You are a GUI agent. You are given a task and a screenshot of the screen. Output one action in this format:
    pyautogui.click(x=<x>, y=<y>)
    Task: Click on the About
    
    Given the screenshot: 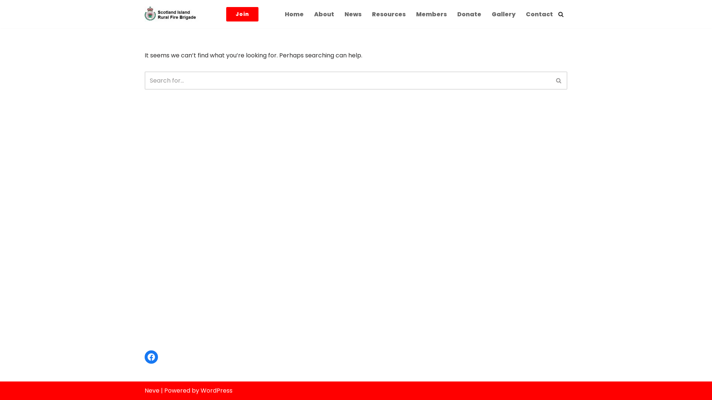 What is the action you would take?
    pyautogui.click(x=324, y=14)
    